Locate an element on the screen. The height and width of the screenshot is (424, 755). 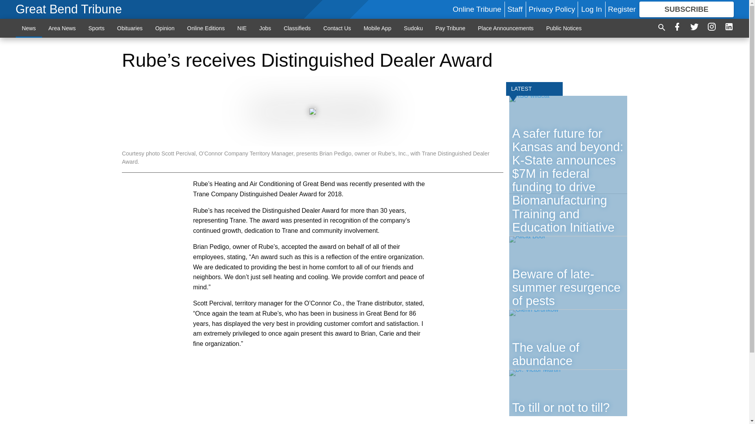
Great Bend Tribune is located at coordinates (69, 9).